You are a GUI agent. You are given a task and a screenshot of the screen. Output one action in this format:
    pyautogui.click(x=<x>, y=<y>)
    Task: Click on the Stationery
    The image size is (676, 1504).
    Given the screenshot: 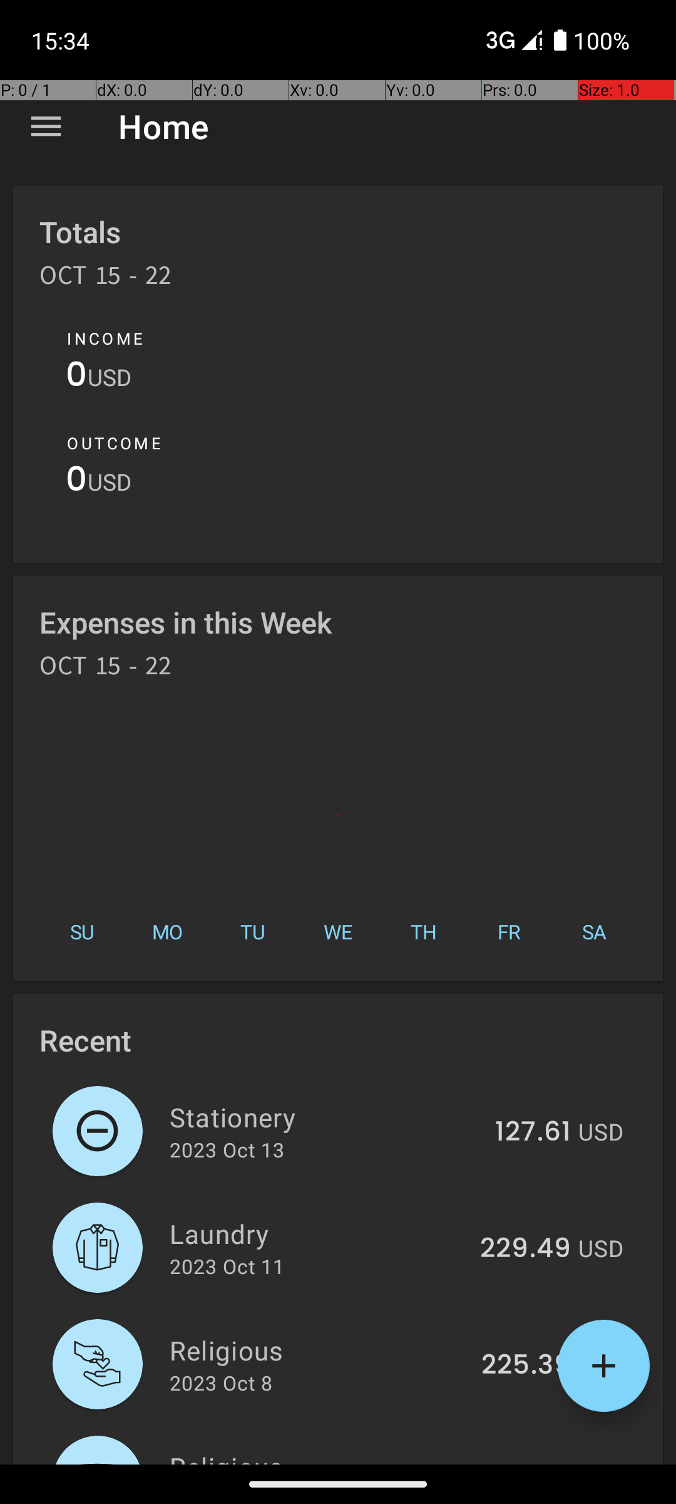 What is the action you would take?
    pyautogui.click(x=325, y=1117)
    